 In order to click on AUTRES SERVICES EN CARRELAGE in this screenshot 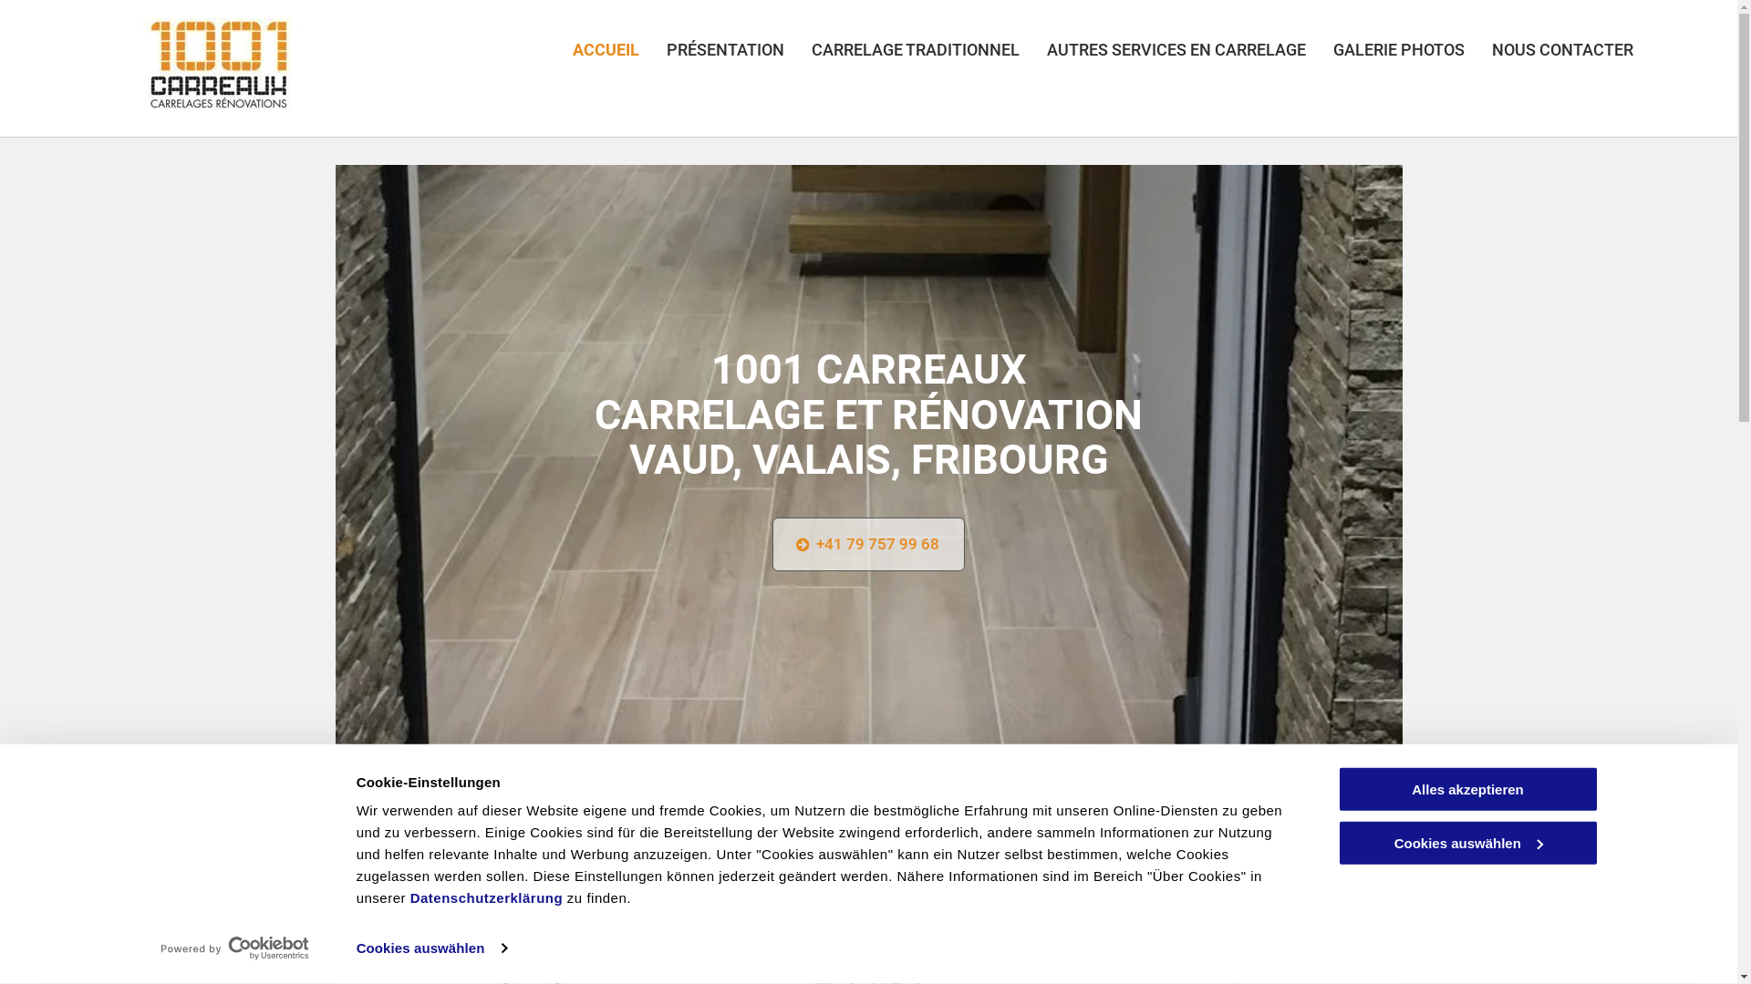, I will do `click(1163, 51)`.